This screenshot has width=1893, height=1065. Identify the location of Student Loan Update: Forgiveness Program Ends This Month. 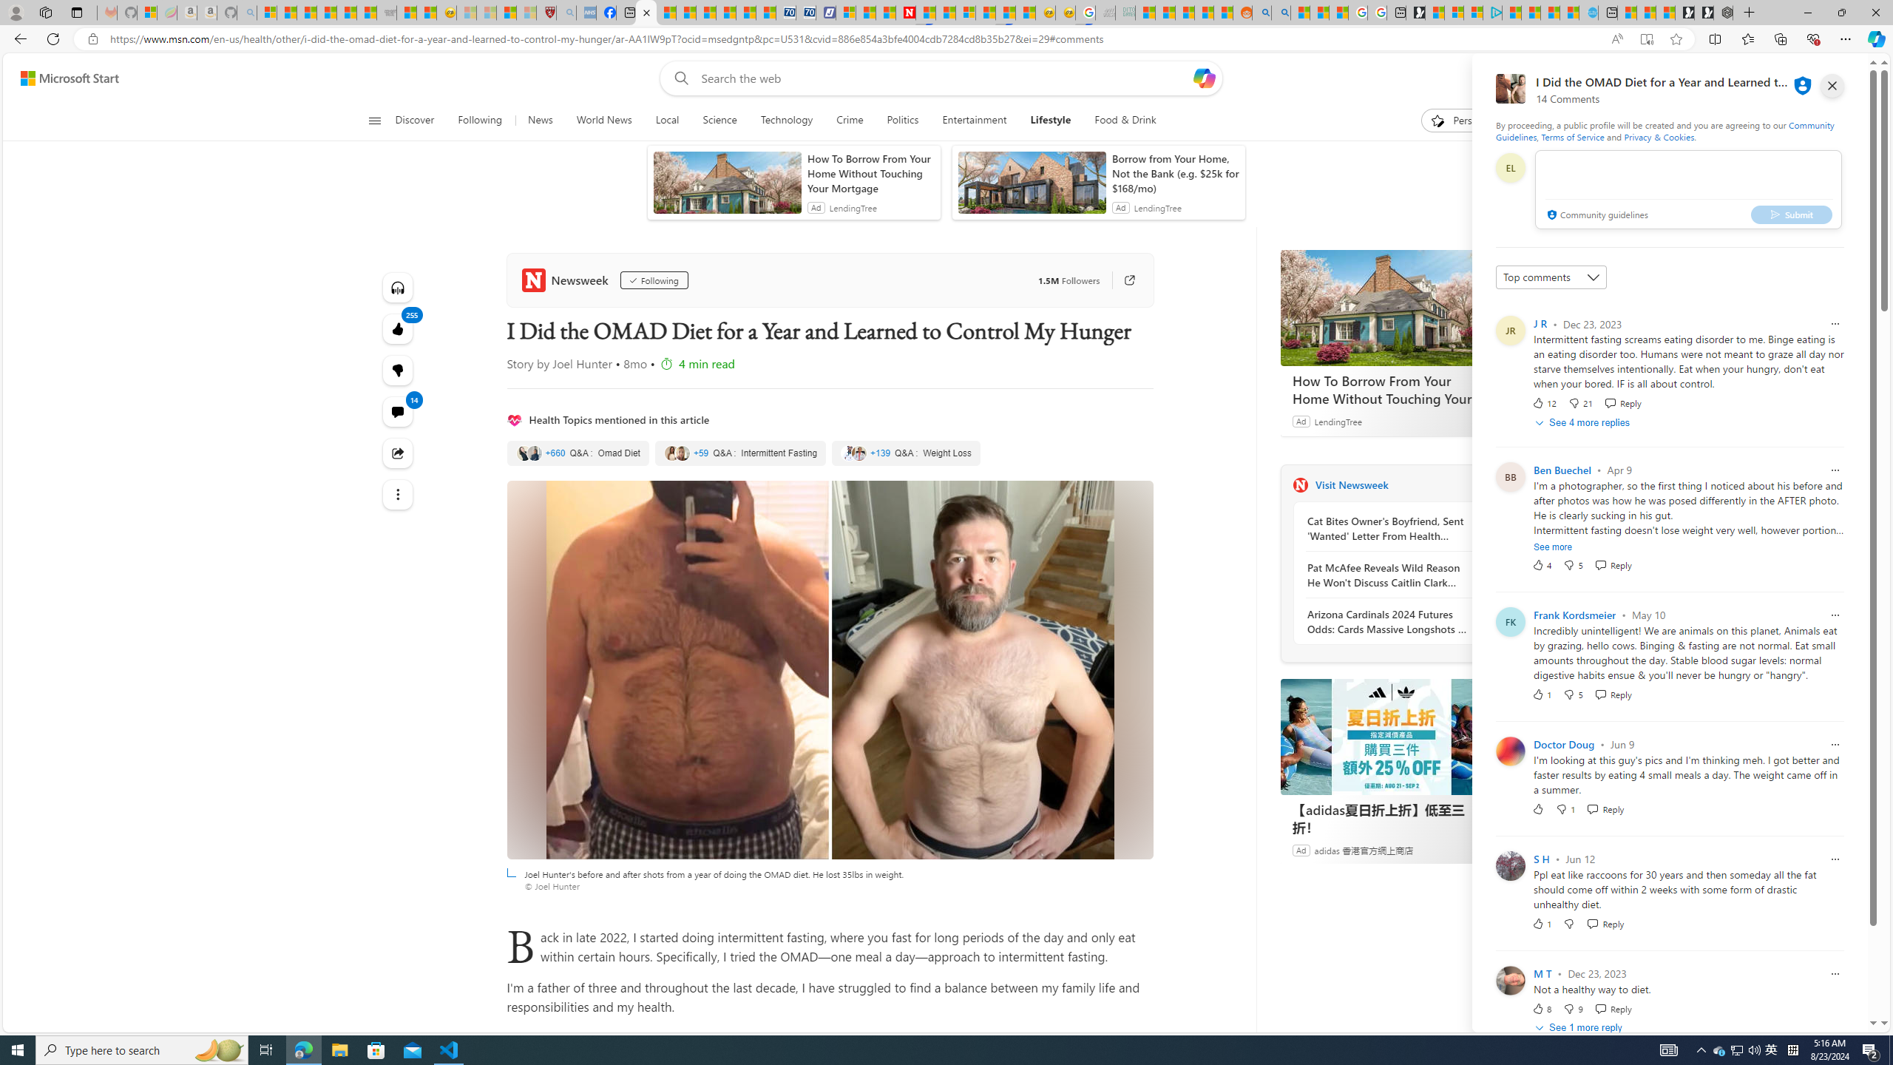
(1205, 13).